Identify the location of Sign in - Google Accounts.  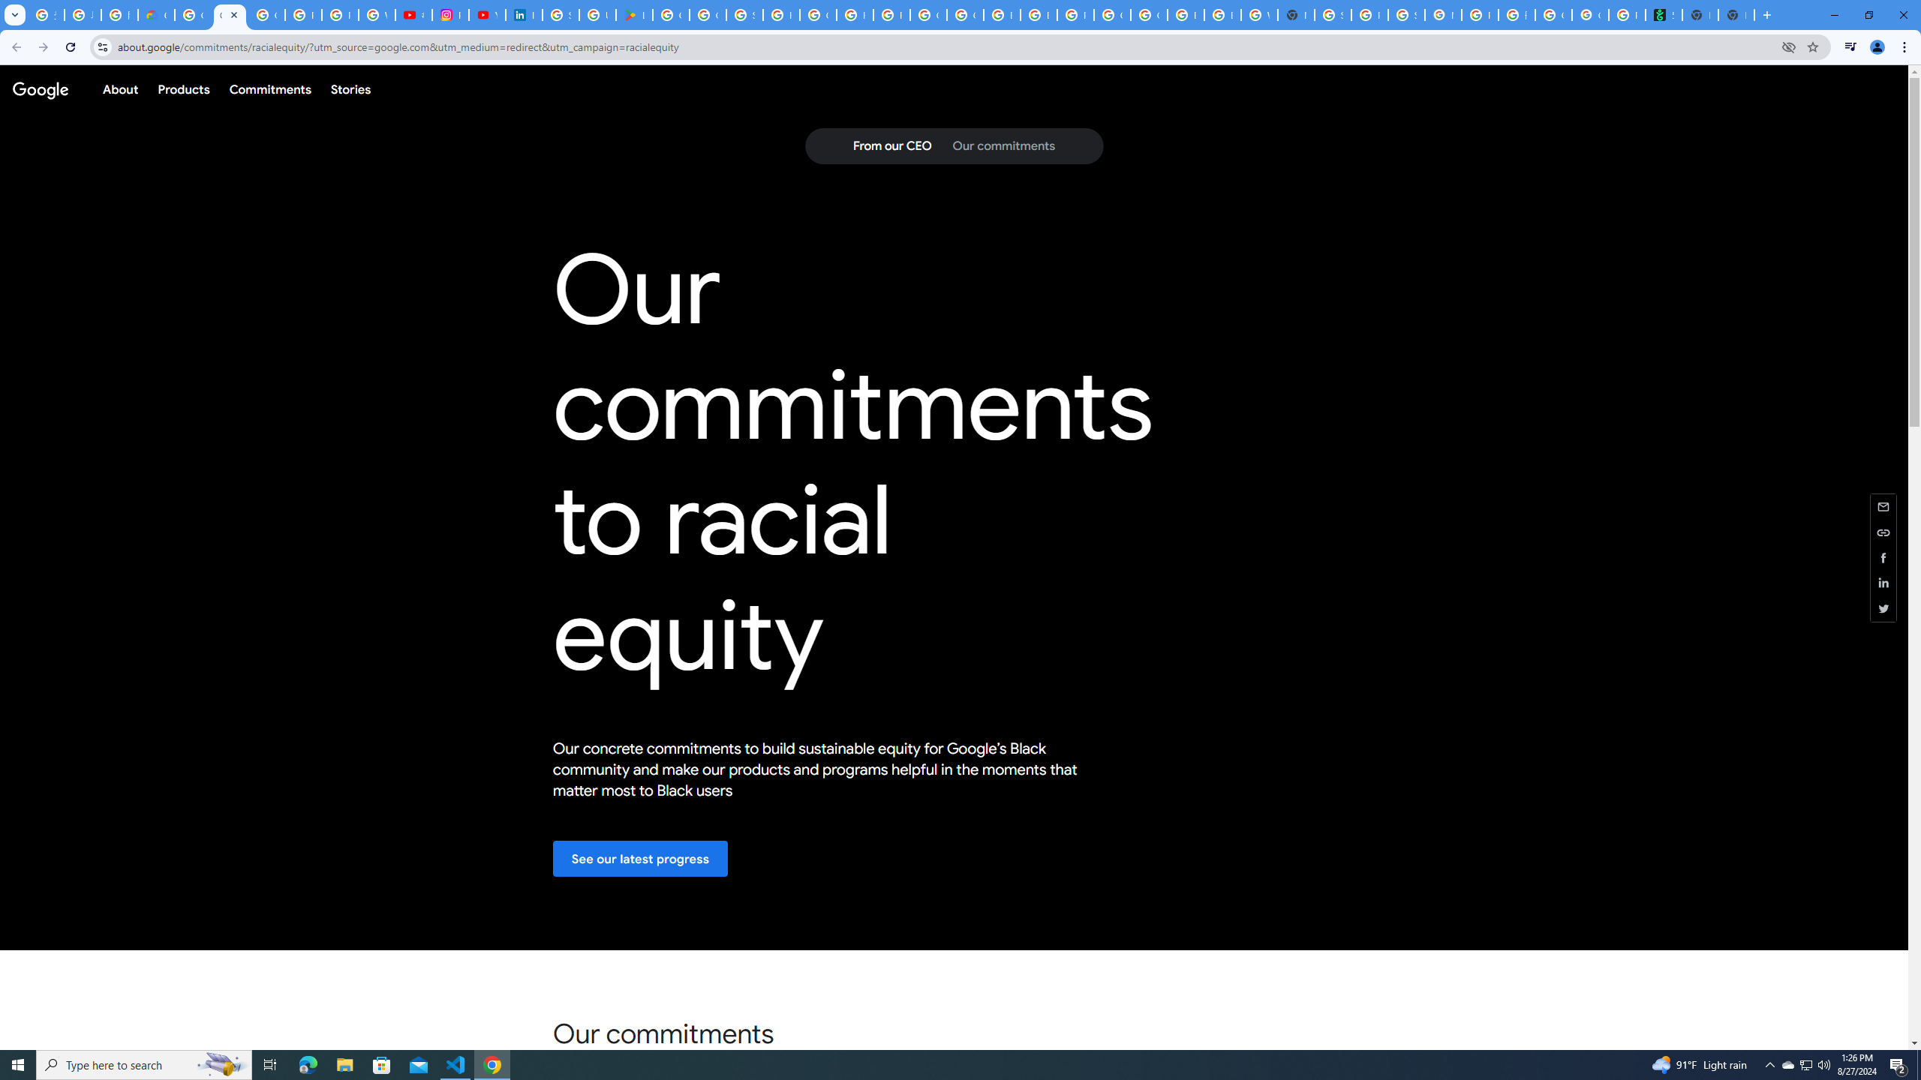
(1333, 15).